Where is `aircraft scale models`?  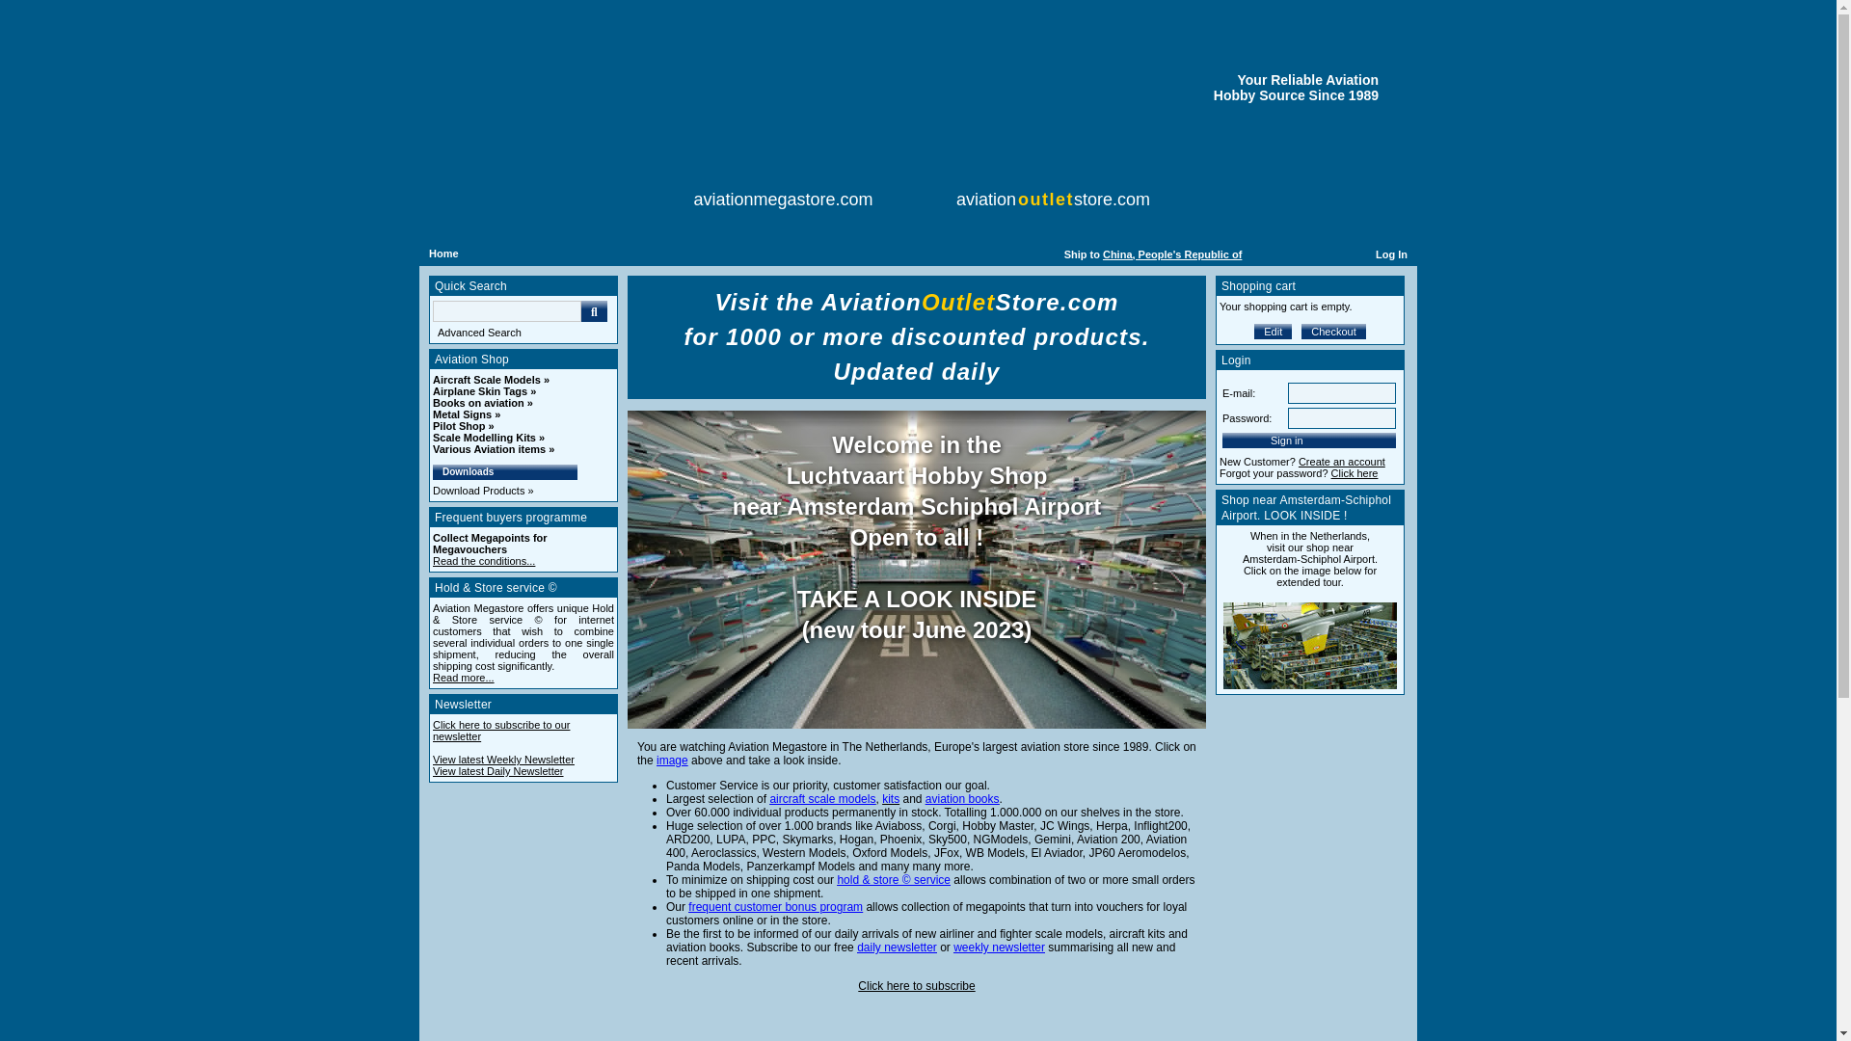 aircraft scale models is located at coordinates (822, 798).